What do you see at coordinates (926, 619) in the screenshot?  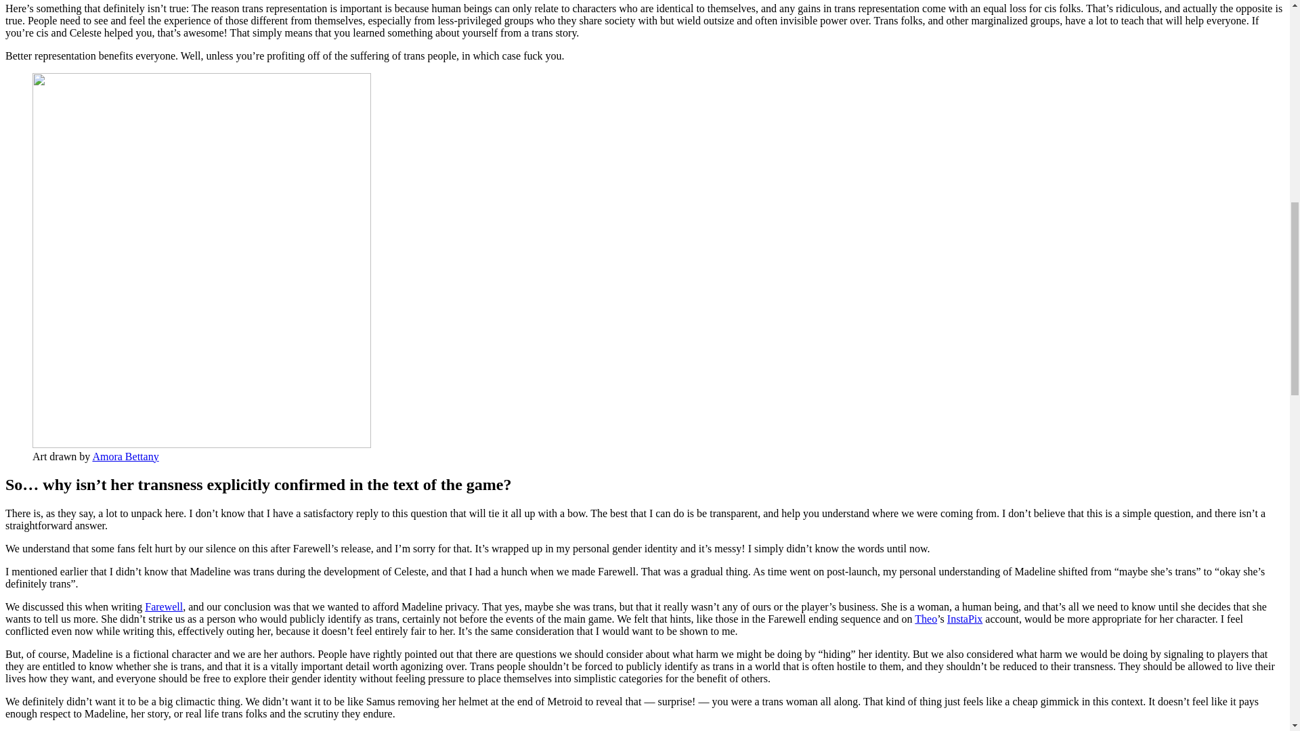 I see `Theo` at bounding box center [926, 619].